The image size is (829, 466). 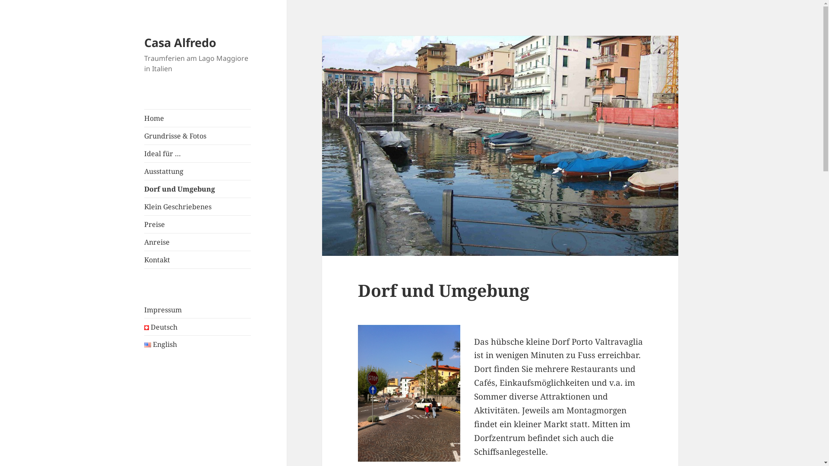 I want to click on Klein Geschriebenes, so click(x=198, y=207).